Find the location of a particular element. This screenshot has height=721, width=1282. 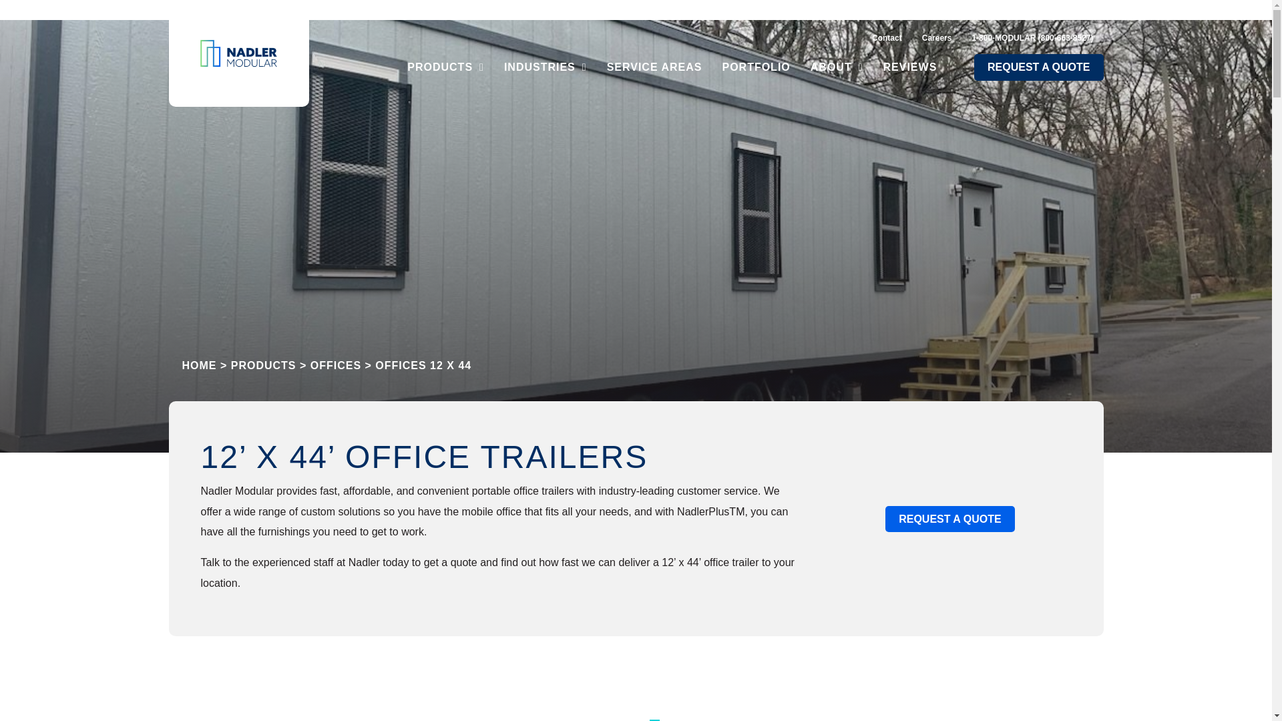

ABOUT is located at coordinates (837, 67).